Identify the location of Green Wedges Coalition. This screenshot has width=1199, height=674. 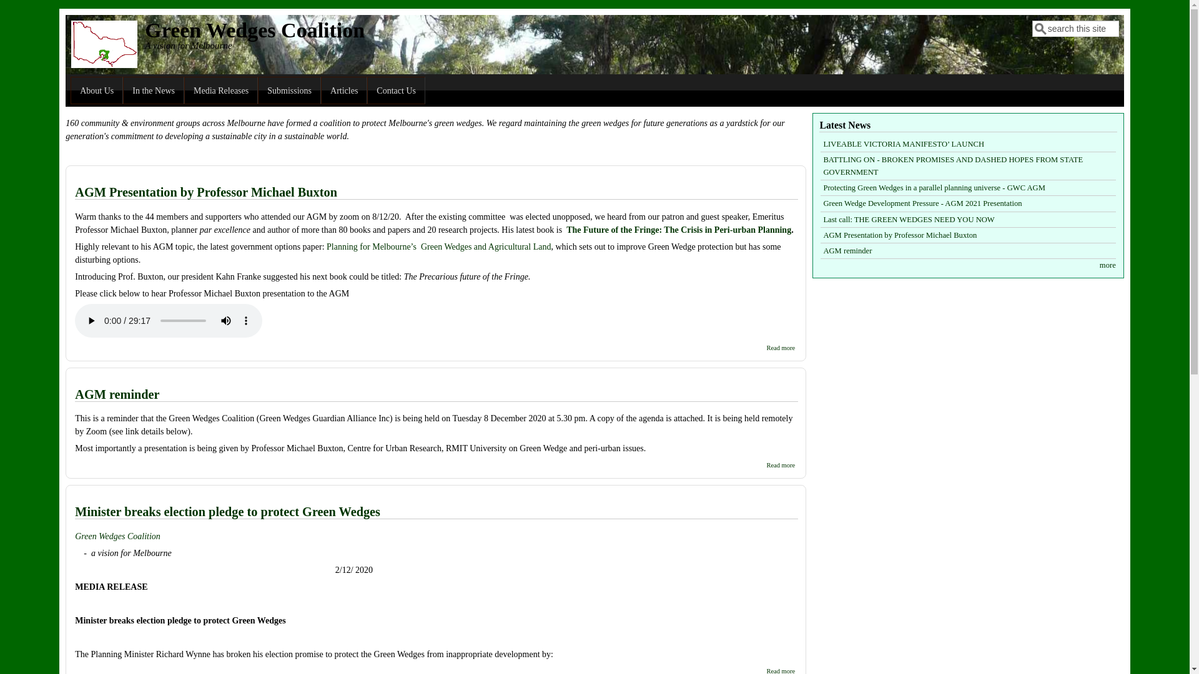
(117, 537).